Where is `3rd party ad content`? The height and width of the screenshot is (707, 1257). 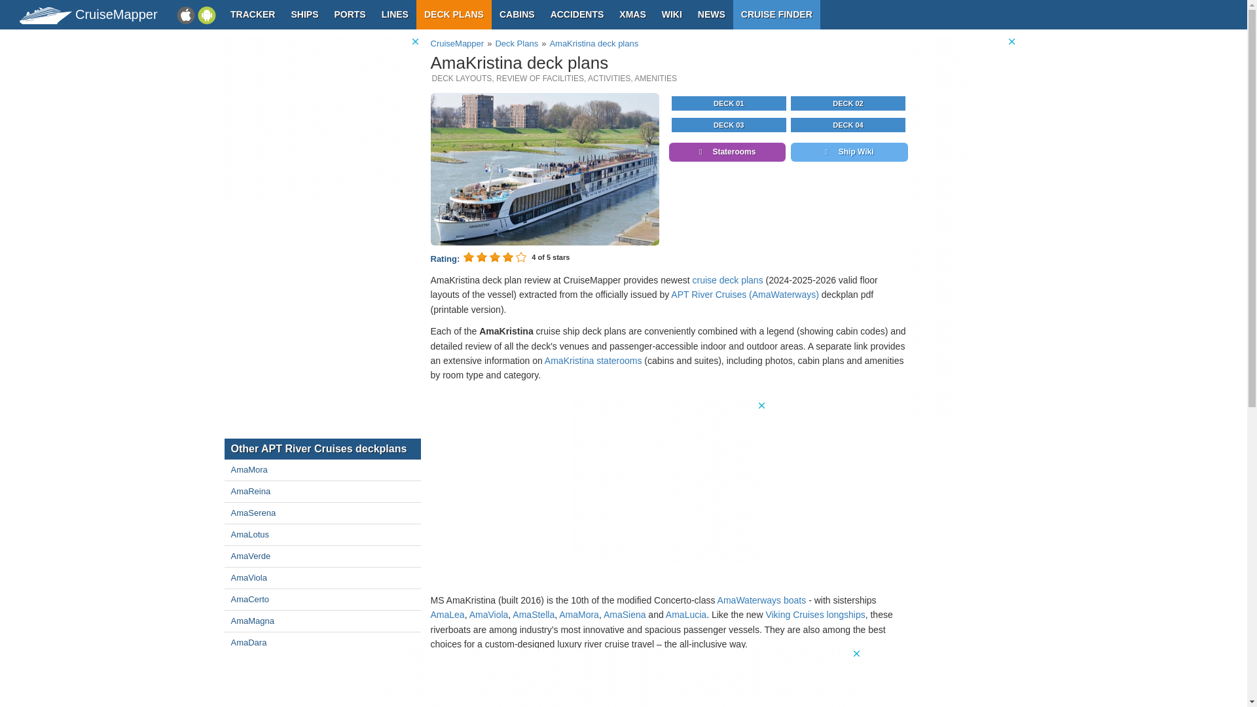 3rd party ad content is located at coordinates (964, 232).